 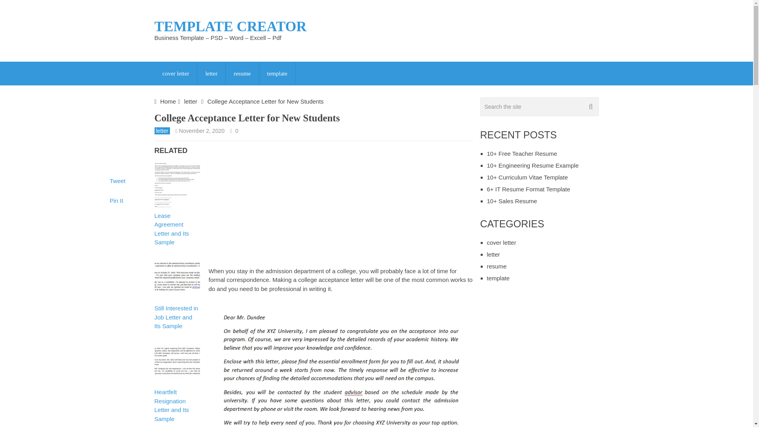 What do you see at coordinates (176, 401) in the screenshot?
I see `Heartfelt Resignation Letter and Its Sample` at bounding box center [176, 401].